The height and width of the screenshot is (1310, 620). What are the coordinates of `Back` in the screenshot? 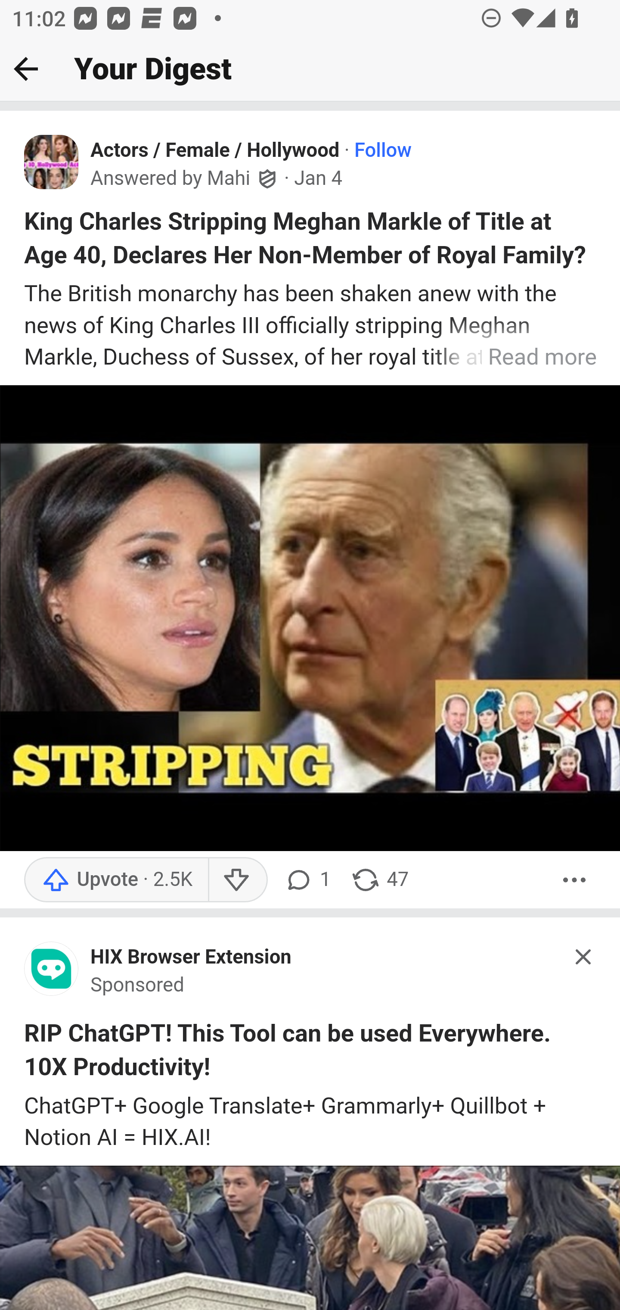 It's located at (26, 69).